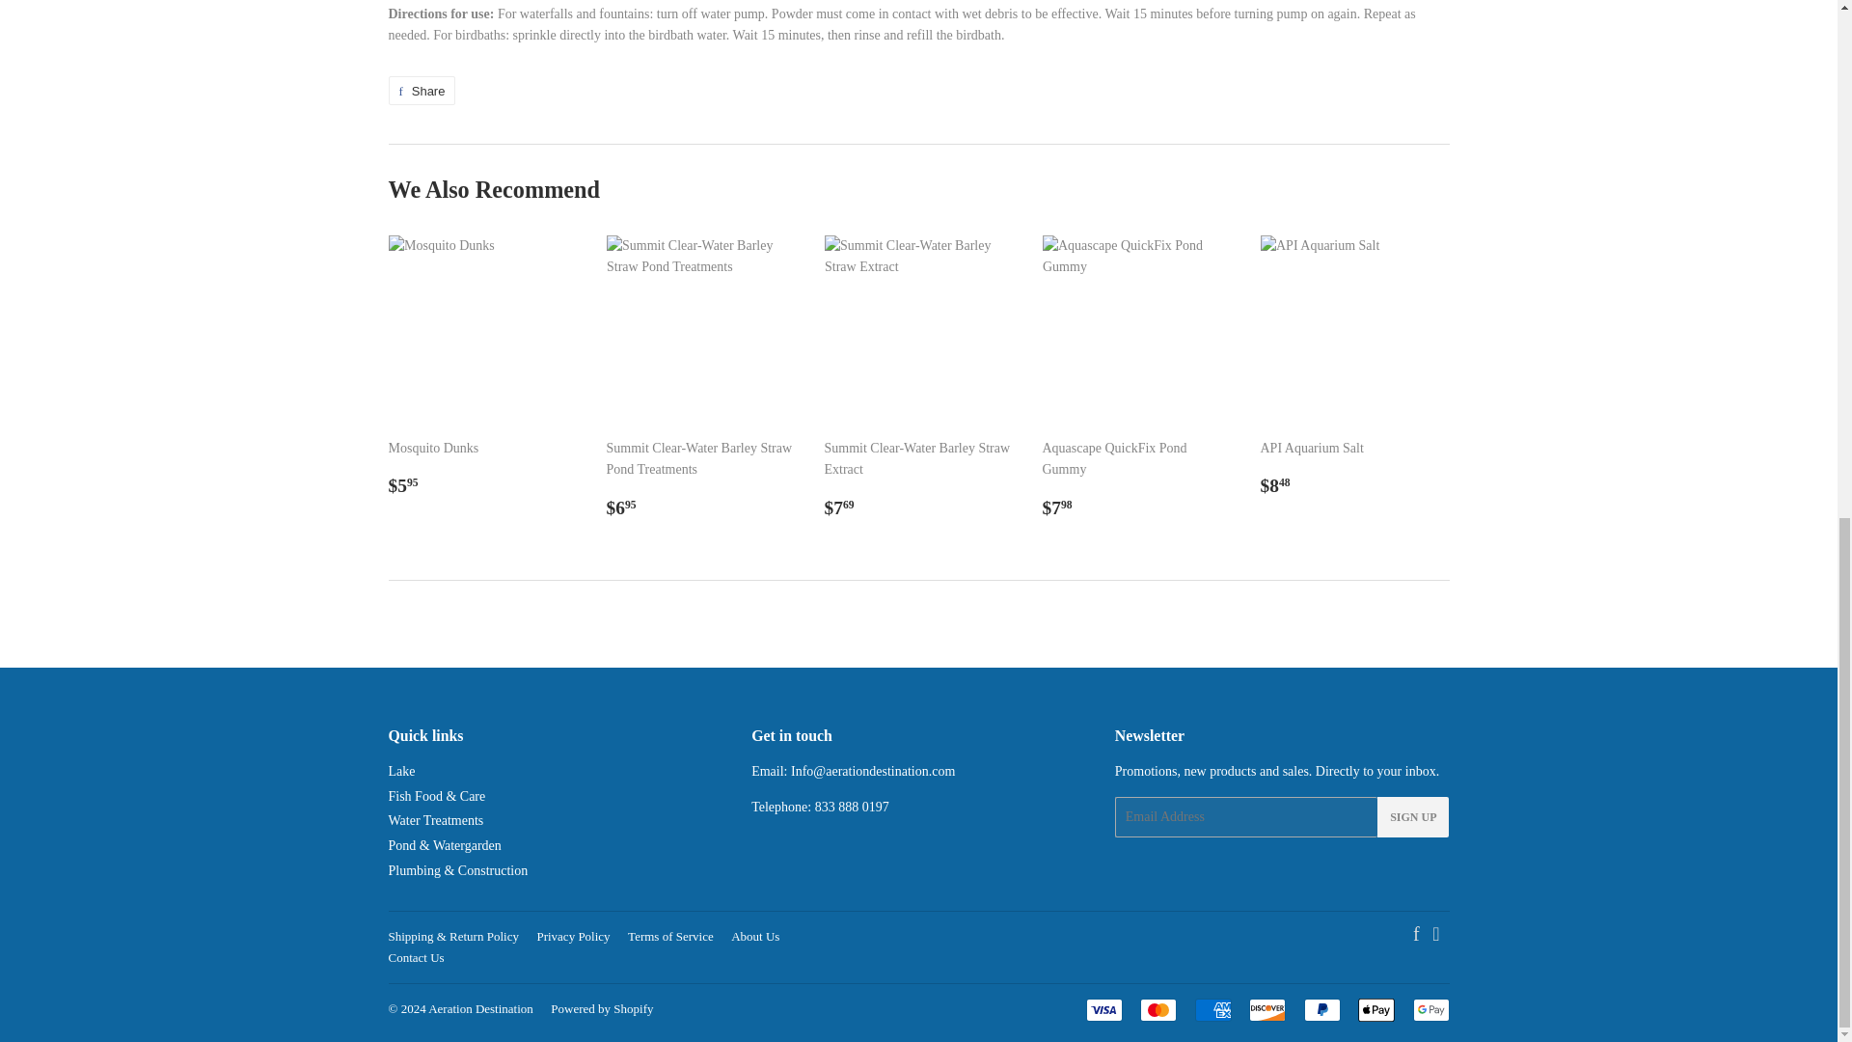  Describe the element at coordinates (1430, 1009) in the screenshot. I see `Google Pay` at that location.